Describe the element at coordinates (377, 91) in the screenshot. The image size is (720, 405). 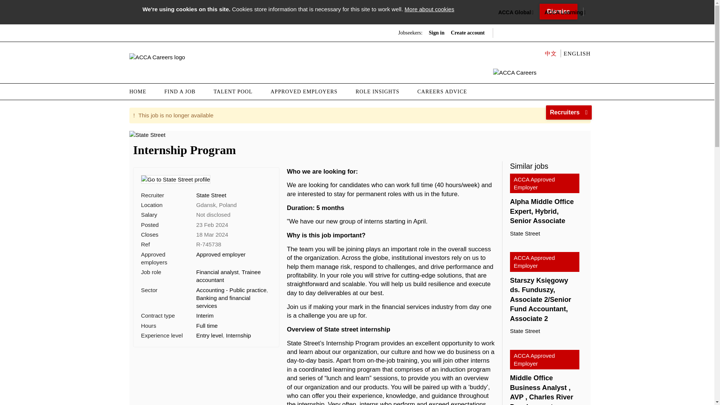
I see `ROLE INSIGHTS` at that location.